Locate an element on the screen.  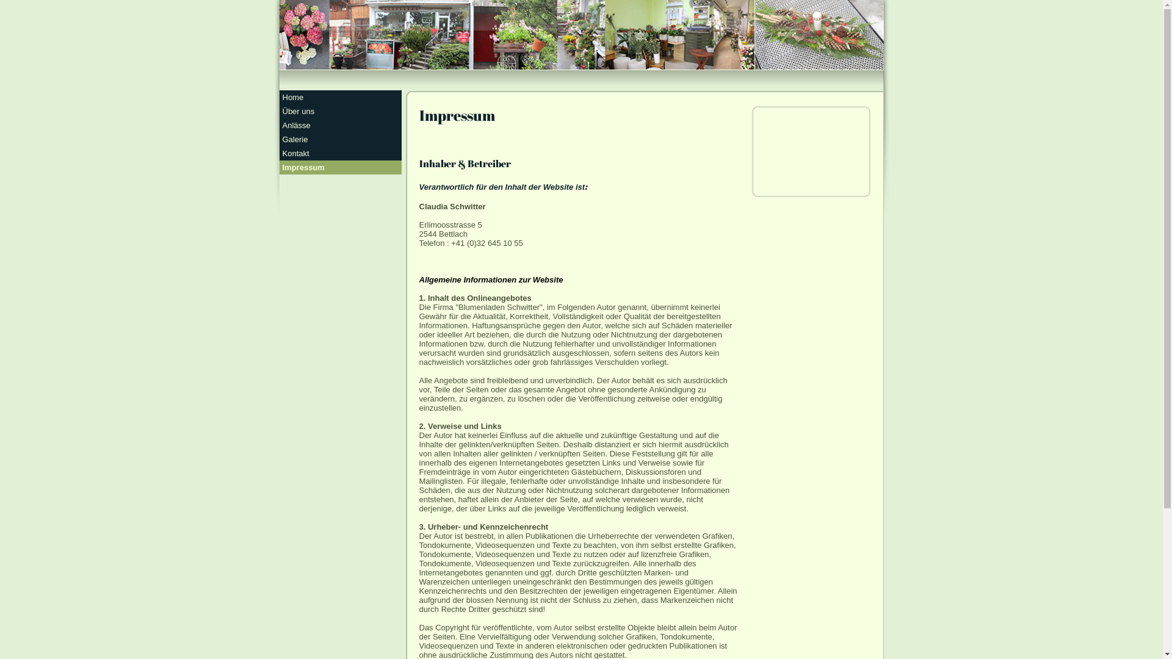
Home is located at coordinates (341, 98).